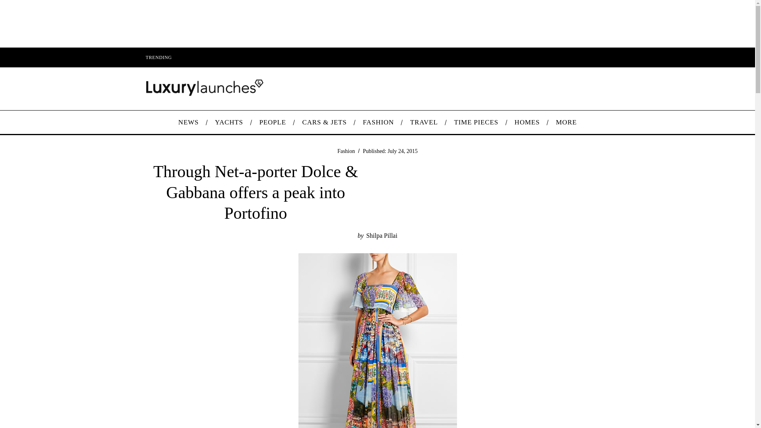 Image resolution: width=761 pixels, height=428 pixels. I want to click on FASHION, so click(378, 122).